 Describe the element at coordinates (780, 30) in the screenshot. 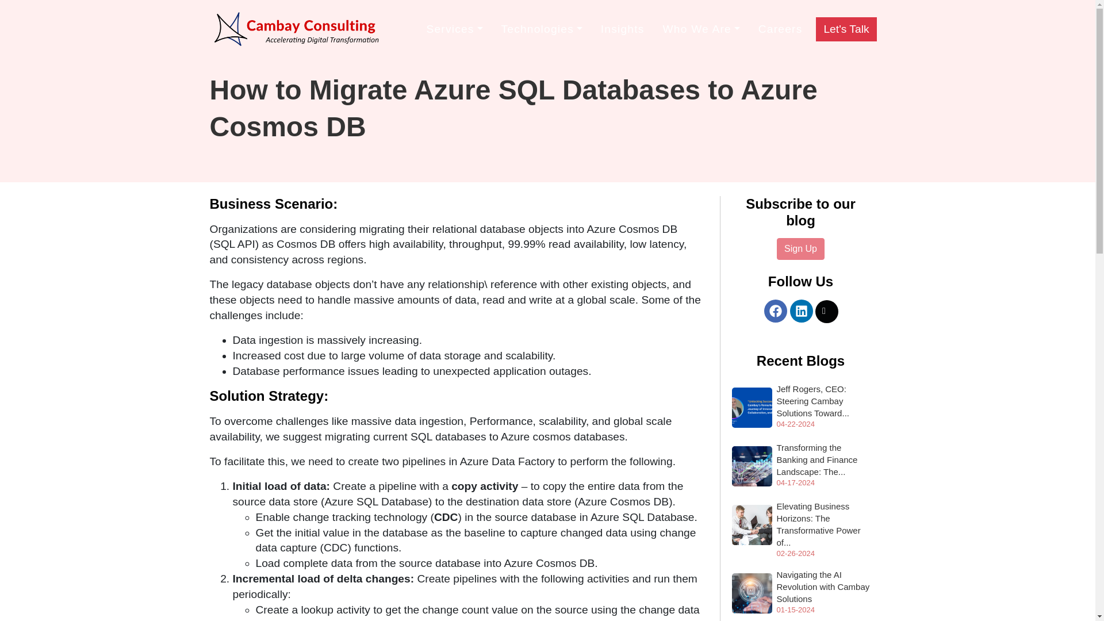

I see `Careers` at that location.